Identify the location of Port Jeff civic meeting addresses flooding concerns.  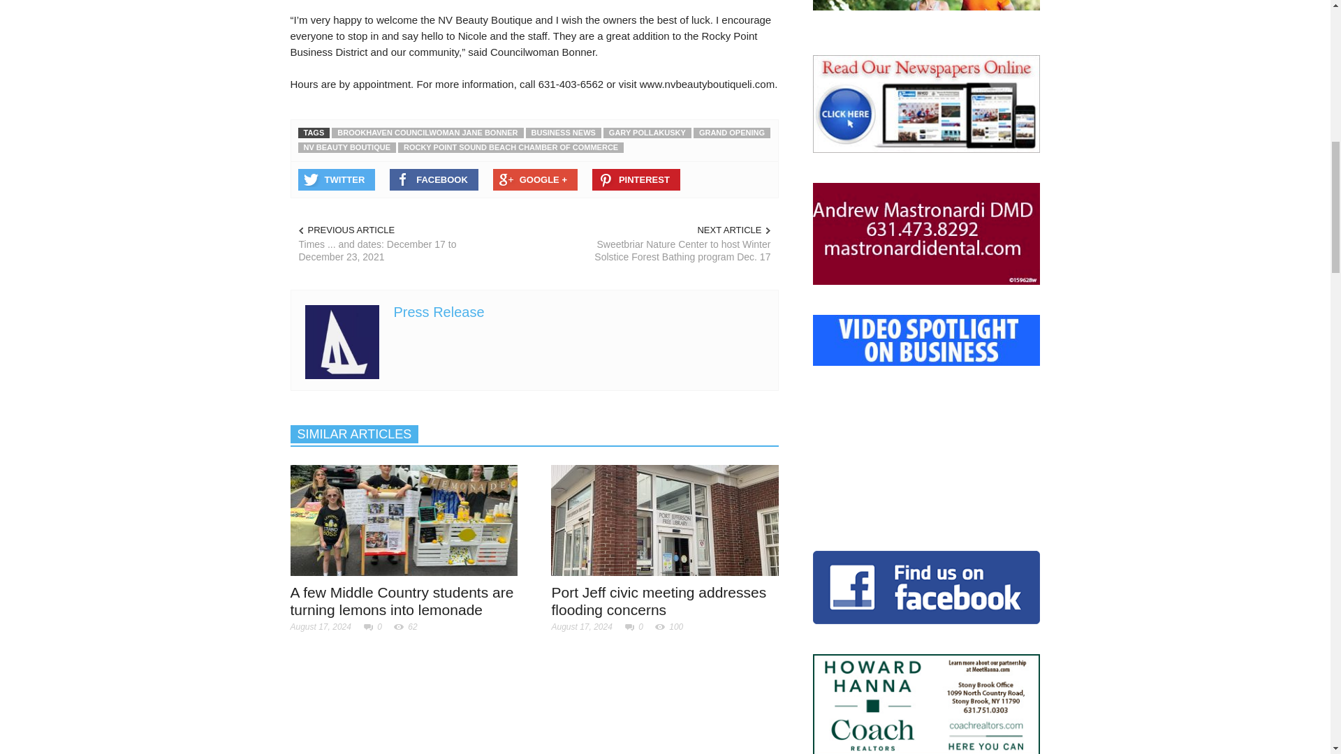
(665, 519).